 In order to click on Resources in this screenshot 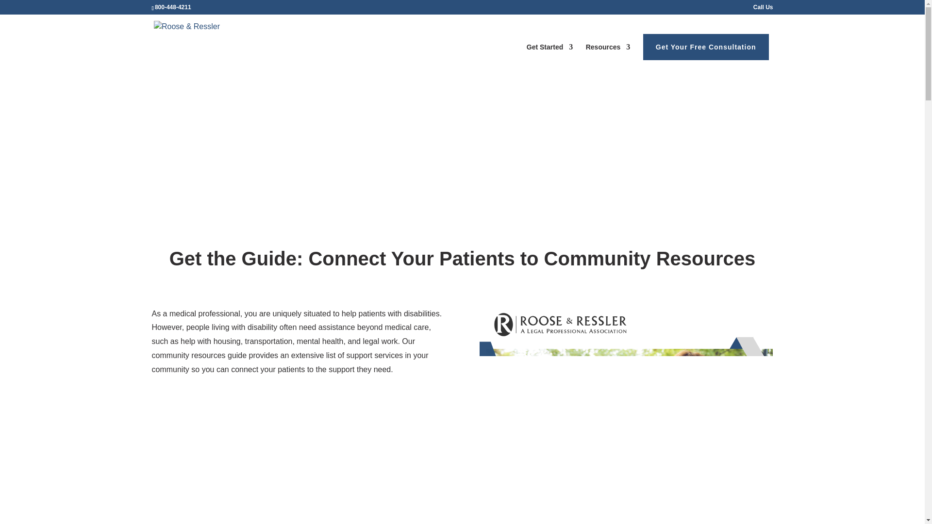, I will do `click(608, 56)`.